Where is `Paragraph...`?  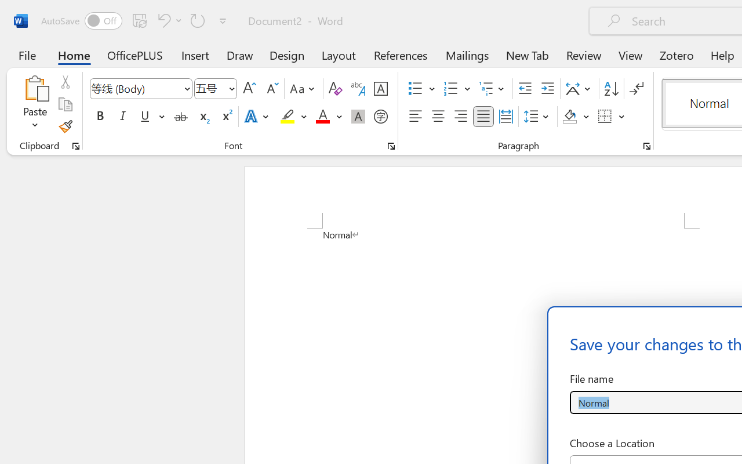 Paragraph... is located at coordinates (646, 146).